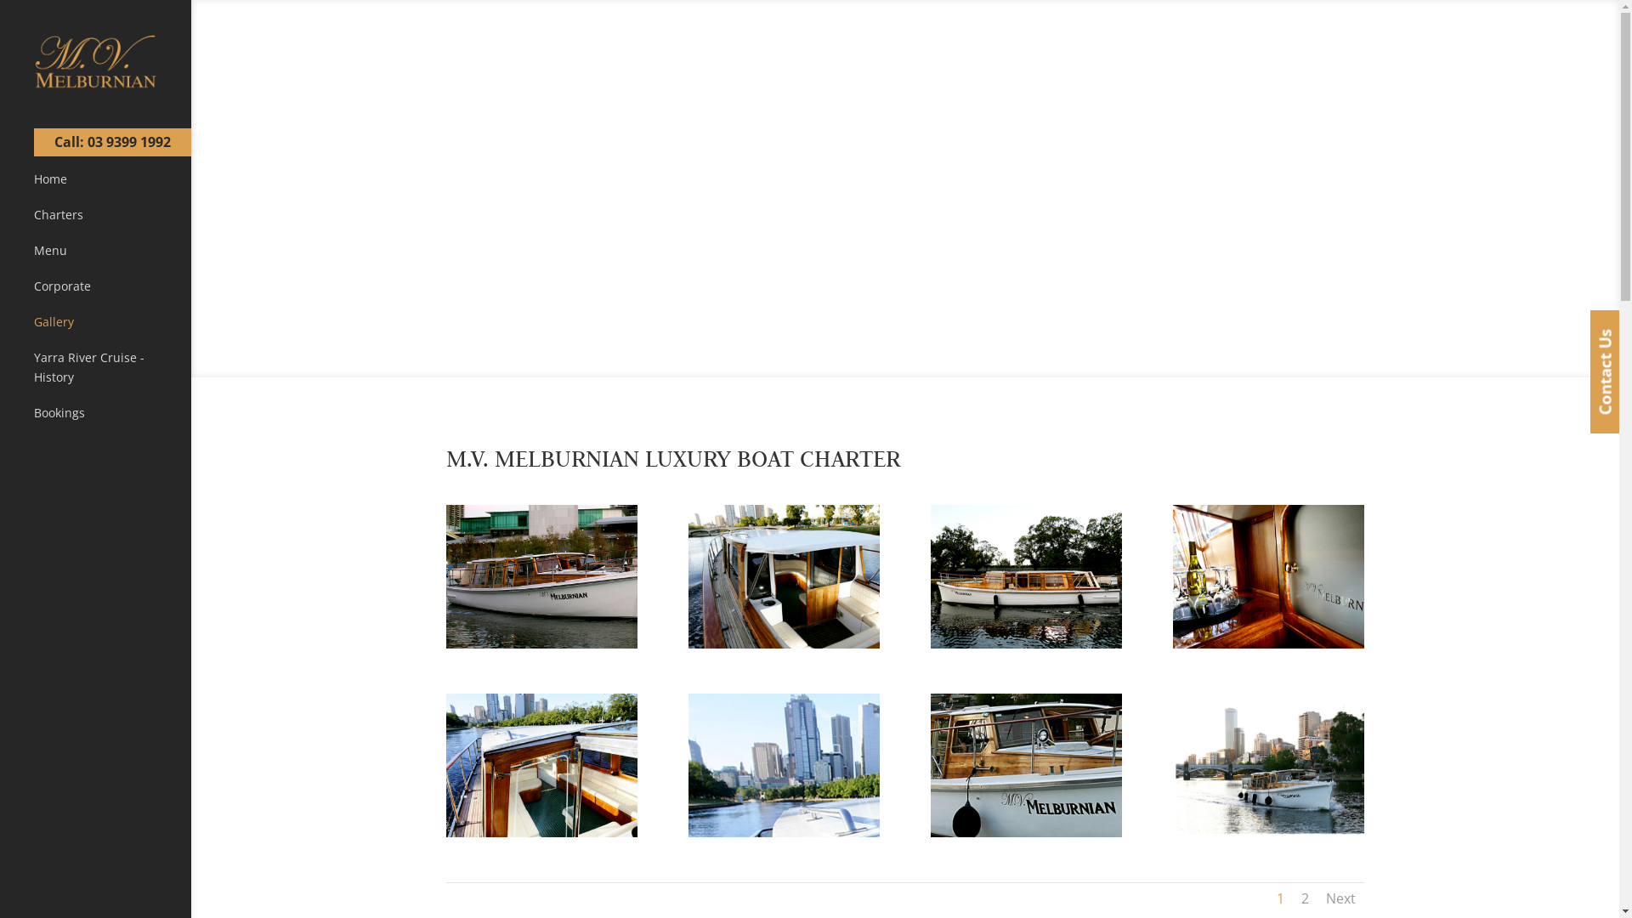 This screenshot has height=918, width=1632. What do you see at coordinates (112, 223) in the screenshot?
I see `Charters` at bounding box center [112, 223].